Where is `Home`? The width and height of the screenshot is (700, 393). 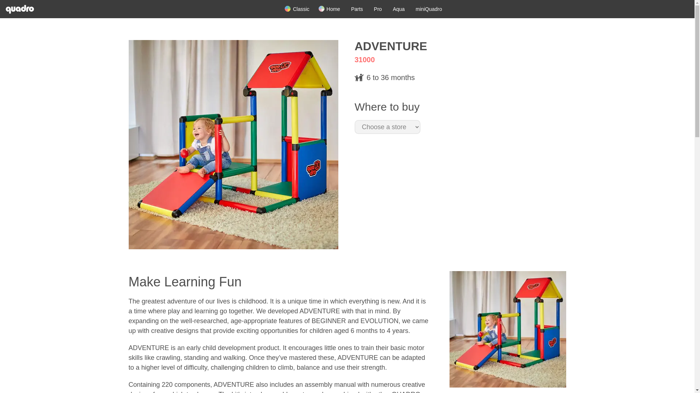
Home is located at coordinates (23, 9).